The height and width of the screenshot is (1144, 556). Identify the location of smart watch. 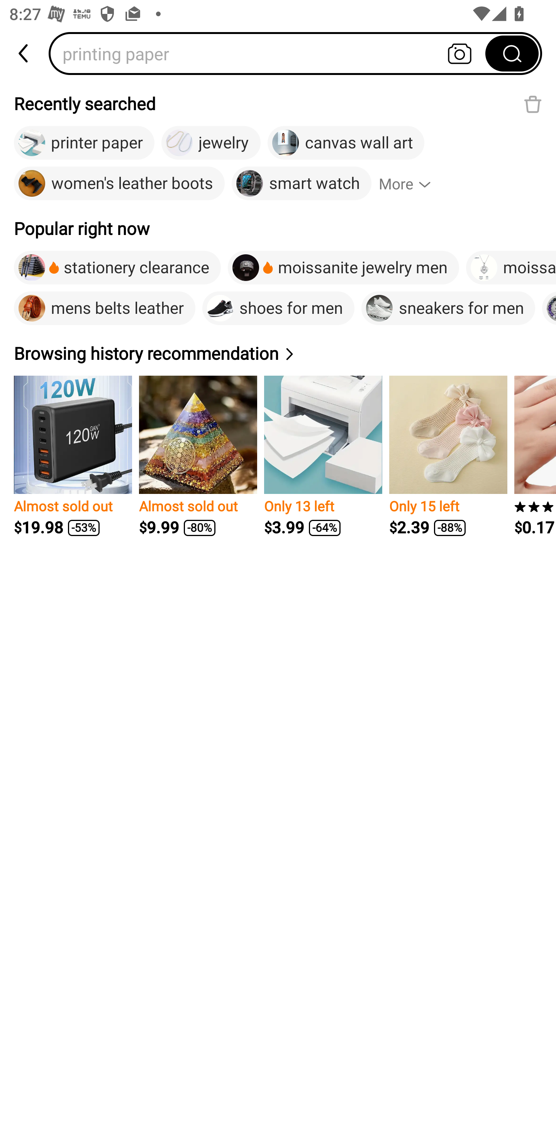
(301, 184).